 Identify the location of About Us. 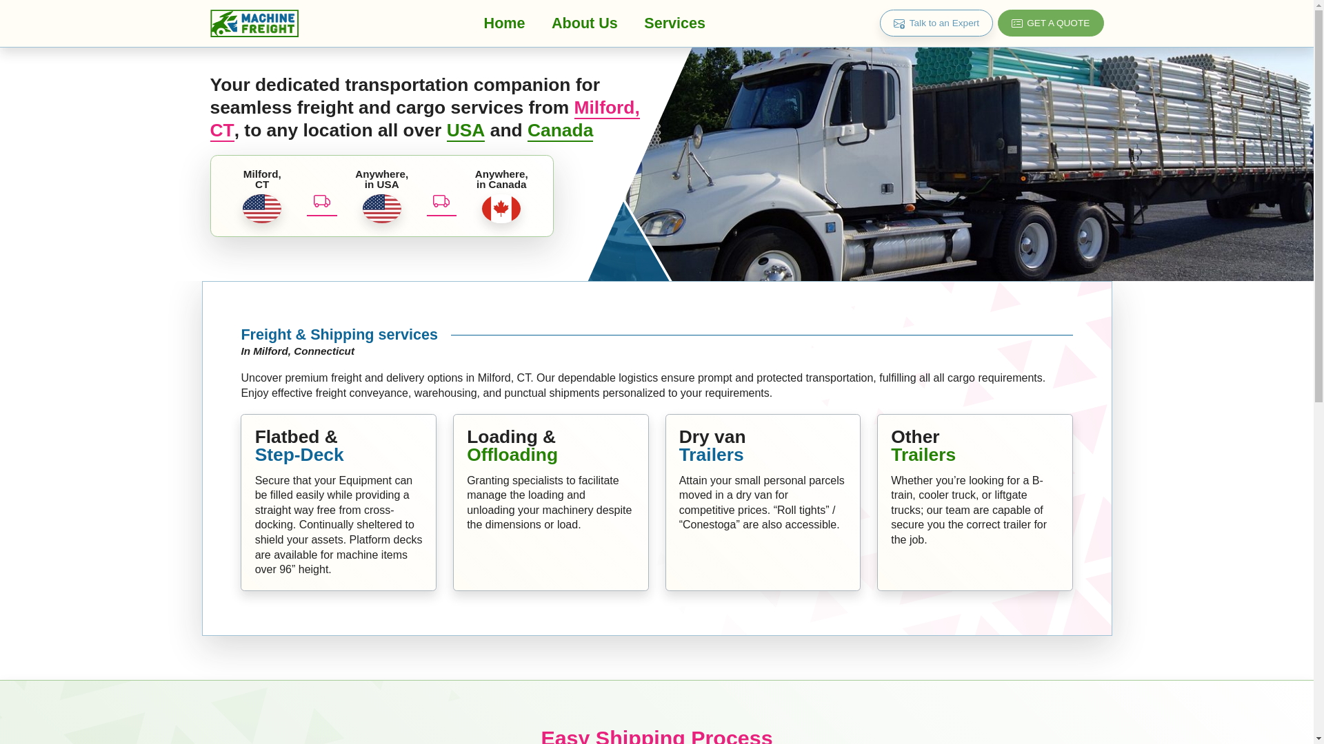
(585, 23).